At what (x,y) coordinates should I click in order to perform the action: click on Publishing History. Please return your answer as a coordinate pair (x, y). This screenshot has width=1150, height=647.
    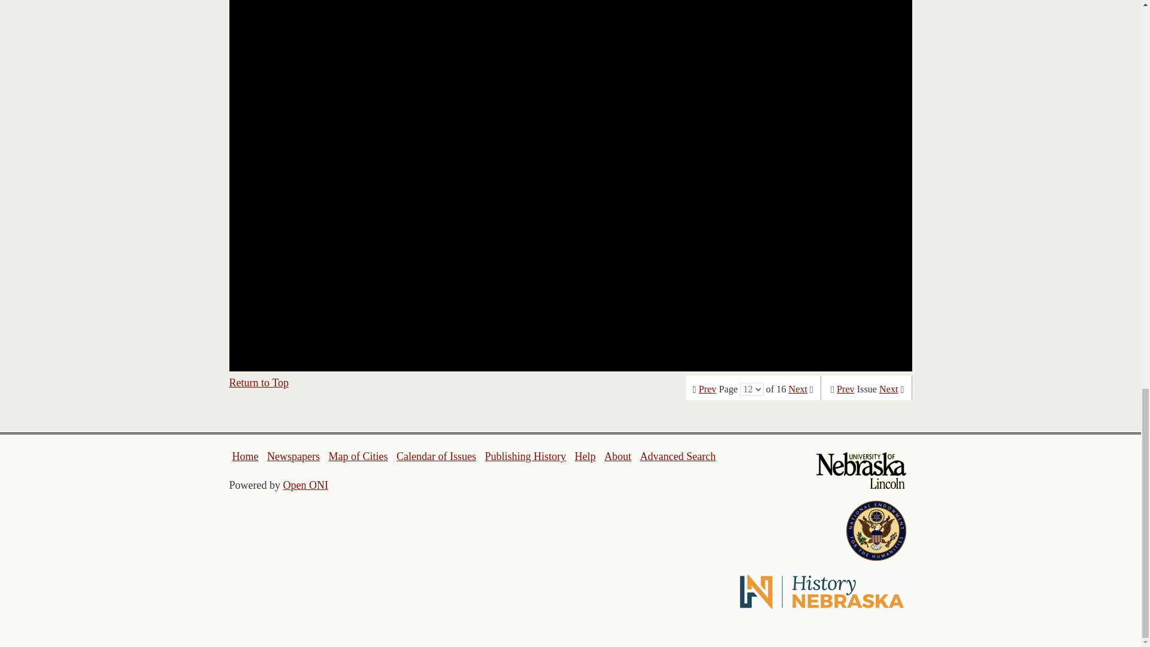
    Looking at the image, I should click on (525, 456).